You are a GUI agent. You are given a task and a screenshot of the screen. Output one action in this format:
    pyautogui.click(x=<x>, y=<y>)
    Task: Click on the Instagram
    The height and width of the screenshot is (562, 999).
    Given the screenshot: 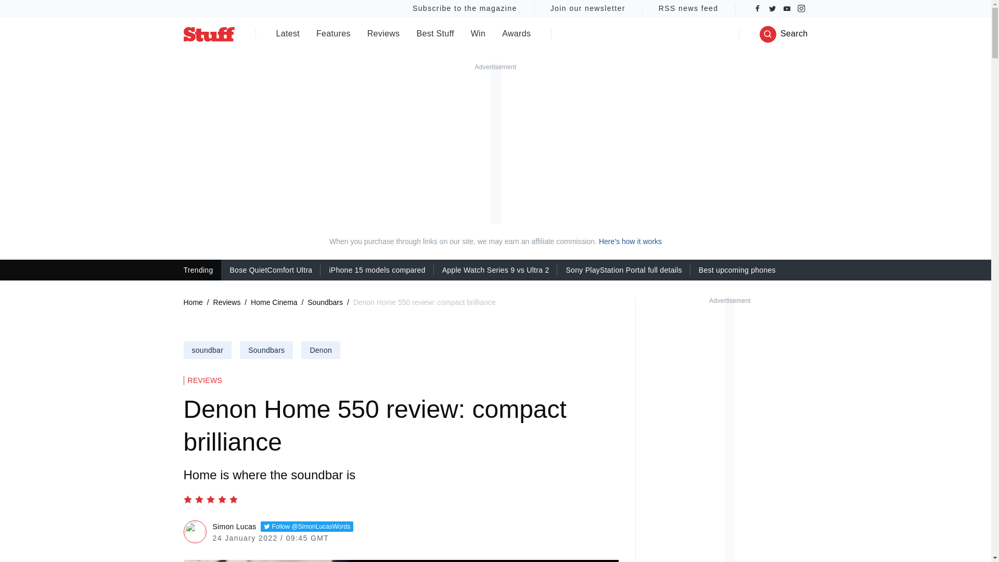 What is the action you would take?
    pyautogui.click(x=801, y=8)
    